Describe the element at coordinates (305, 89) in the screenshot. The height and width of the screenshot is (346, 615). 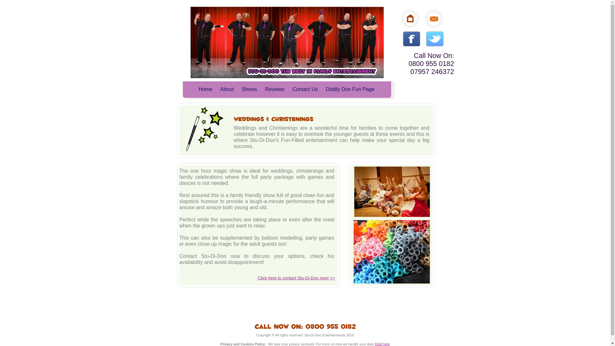
I see `Contact Us` at that location.